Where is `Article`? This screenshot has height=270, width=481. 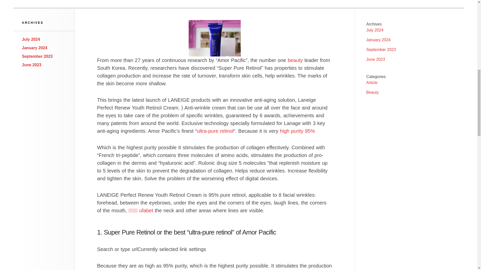 Article is located at coordinates (372, 82).